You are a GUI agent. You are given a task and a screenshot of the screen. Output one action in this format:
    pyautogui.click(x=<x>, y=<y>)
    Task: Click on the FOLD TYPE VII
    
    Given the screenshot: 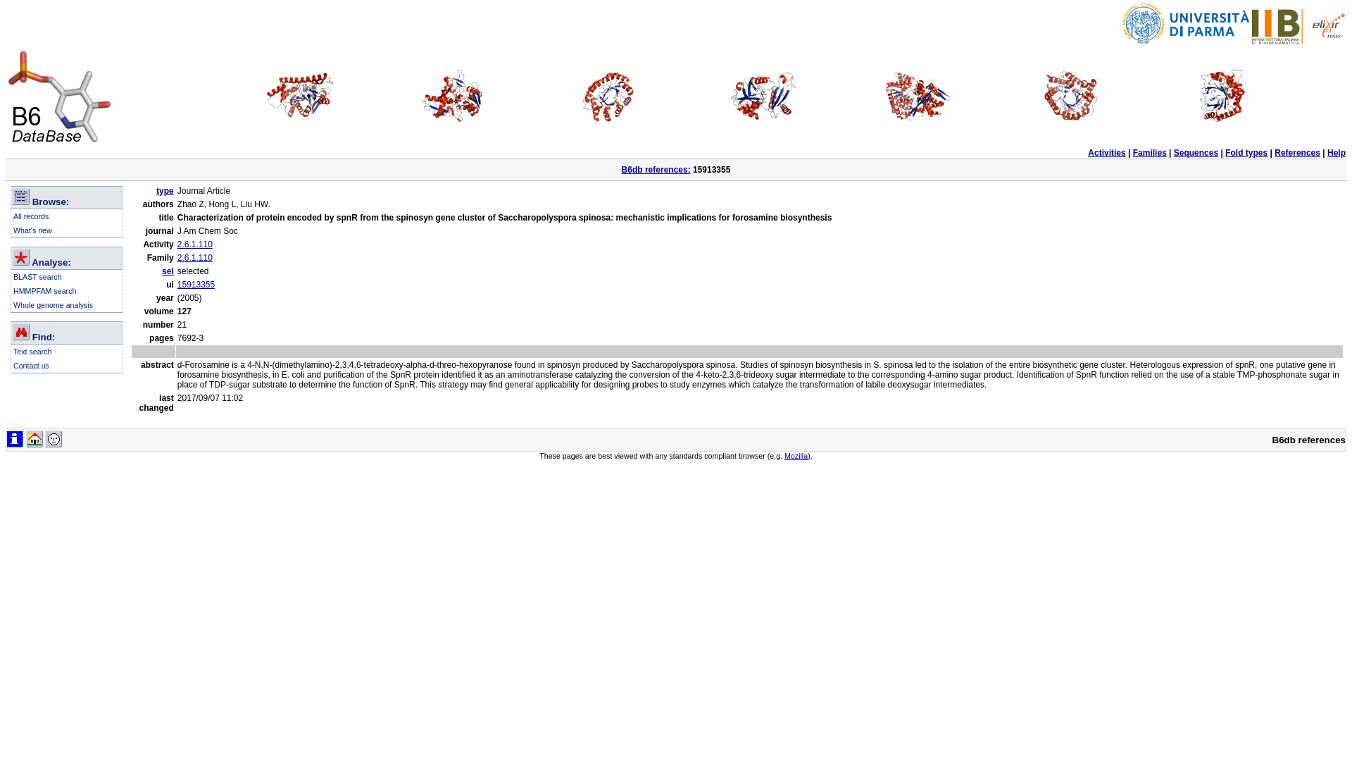 What is the action you would take?
    pyautogui.click(x=1226, y=96)
    